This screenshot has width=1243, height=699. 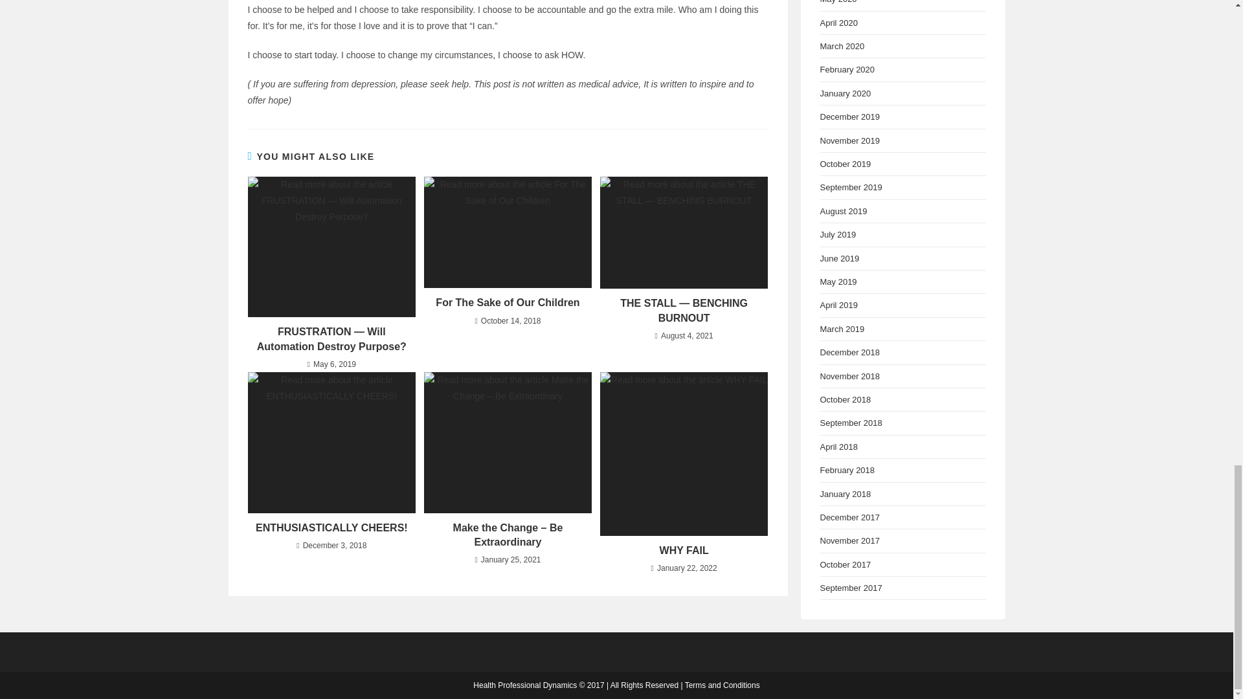 I want to click on For The Sake of Our Children, so click(x=508, y=303).